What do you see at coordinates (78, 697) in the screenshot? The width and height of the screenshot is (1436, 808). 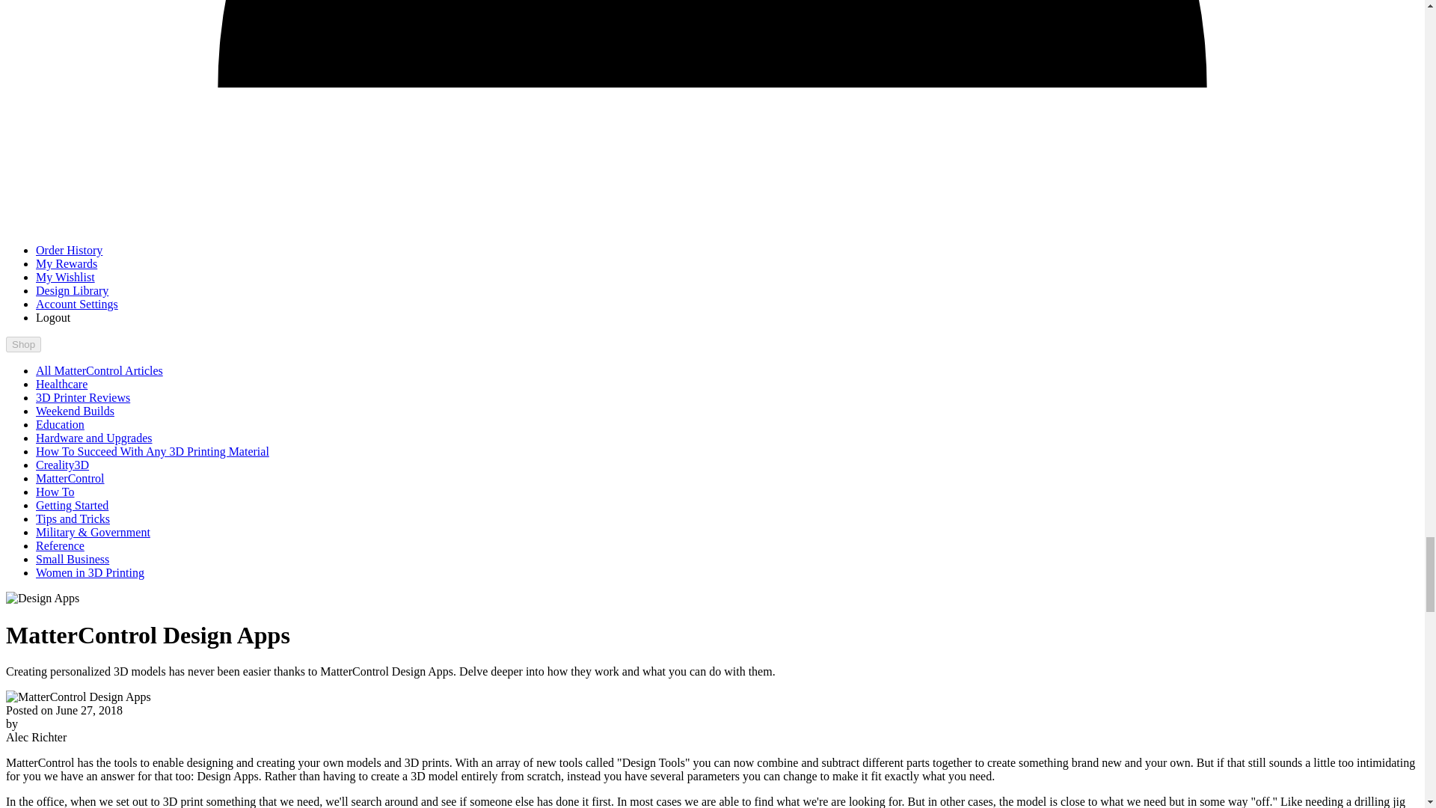 I see `Design Apps` at bounding box center [78, 697].